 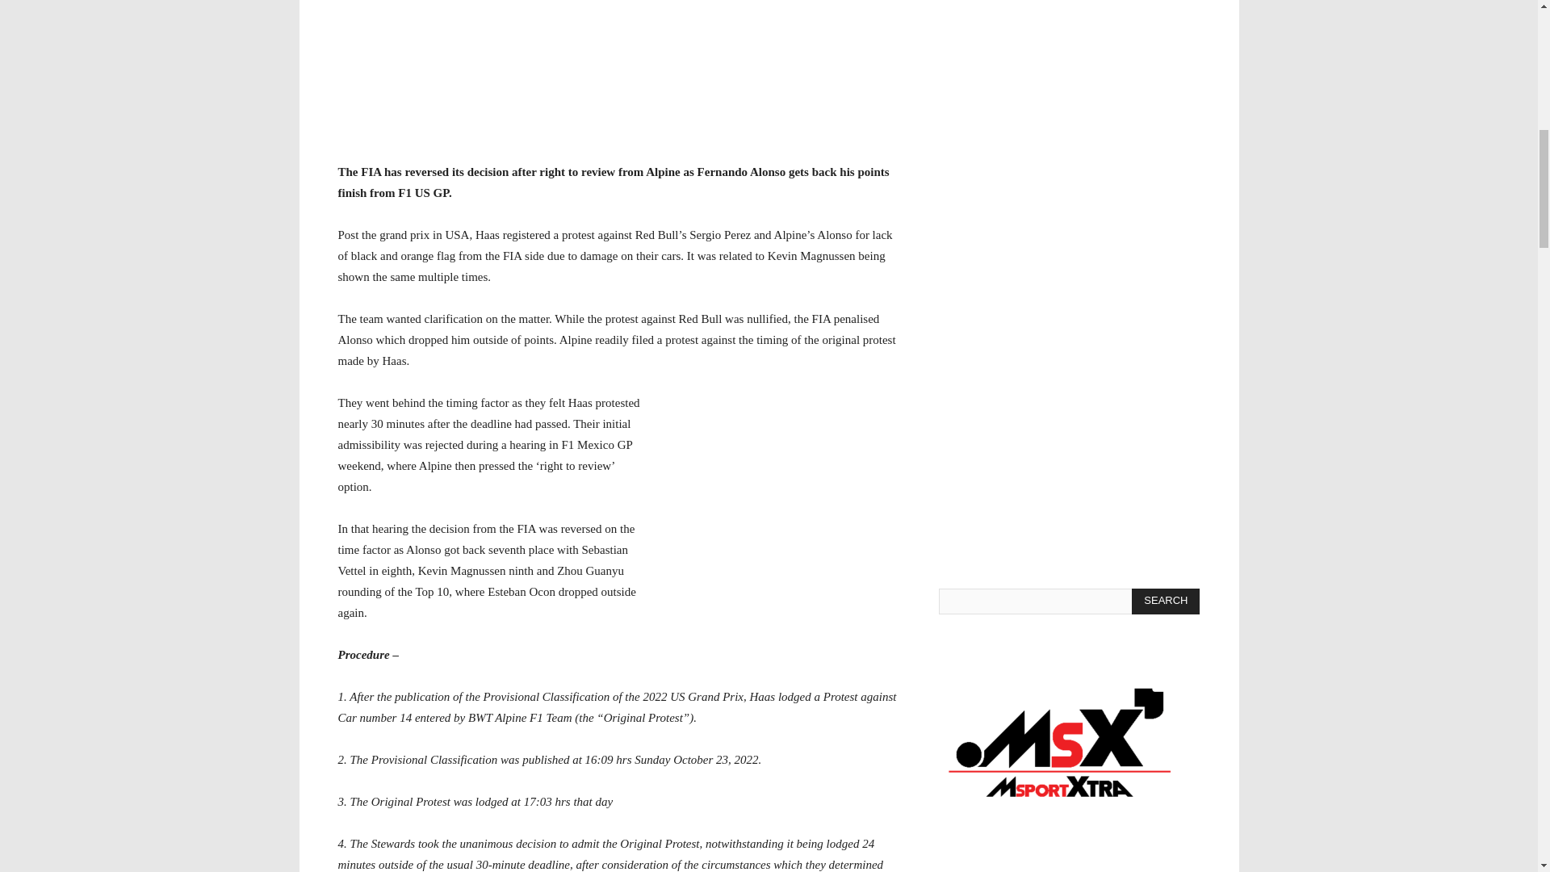 I want to click on Search, so click(x=1166, y=602).